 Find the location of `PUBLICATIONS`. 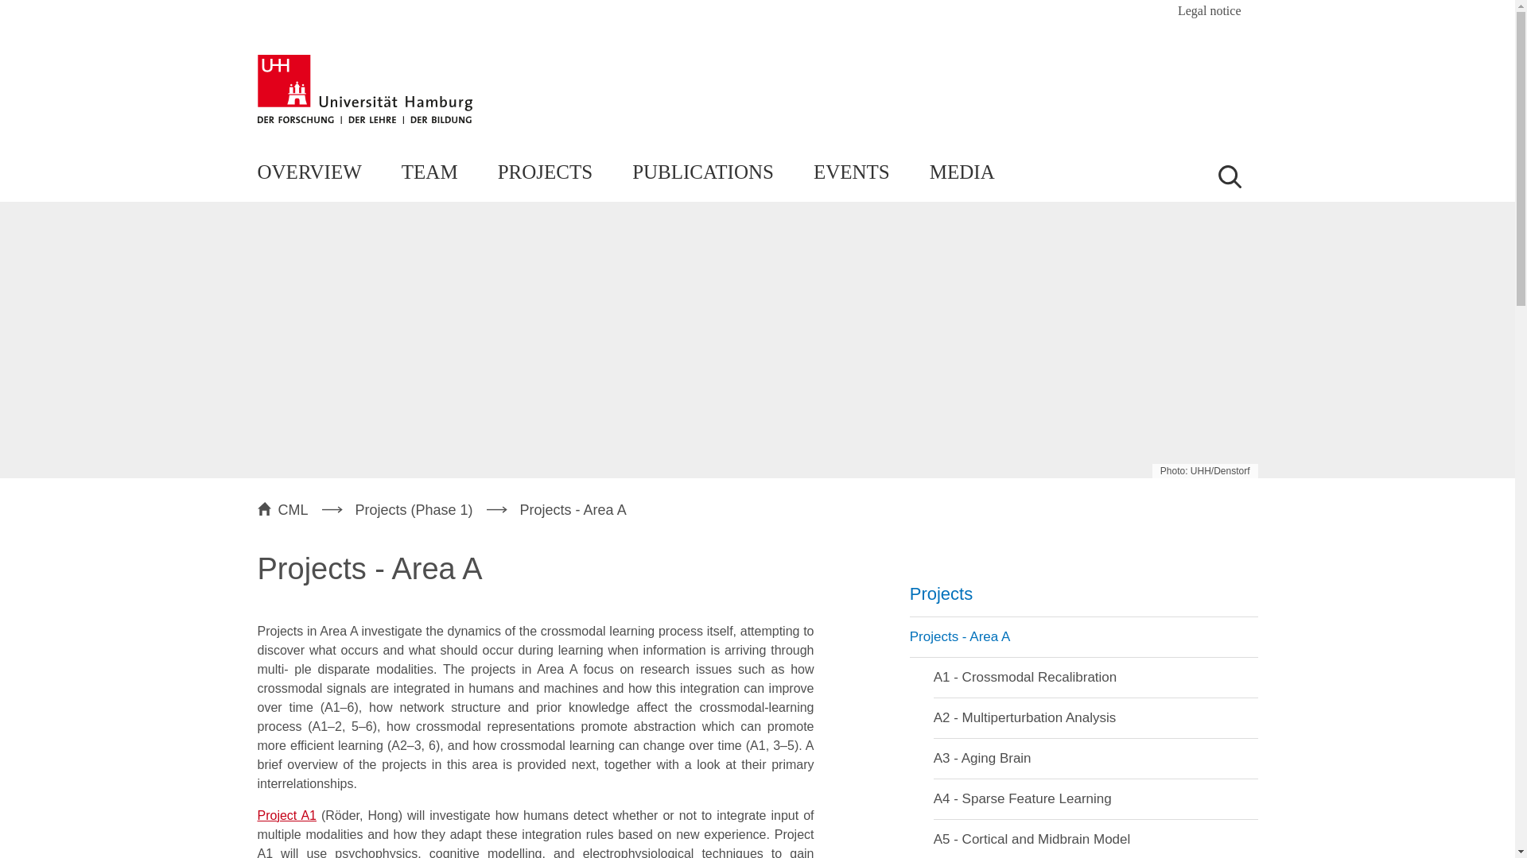

PUBLICATIONS is located at coordinates (703, 172).